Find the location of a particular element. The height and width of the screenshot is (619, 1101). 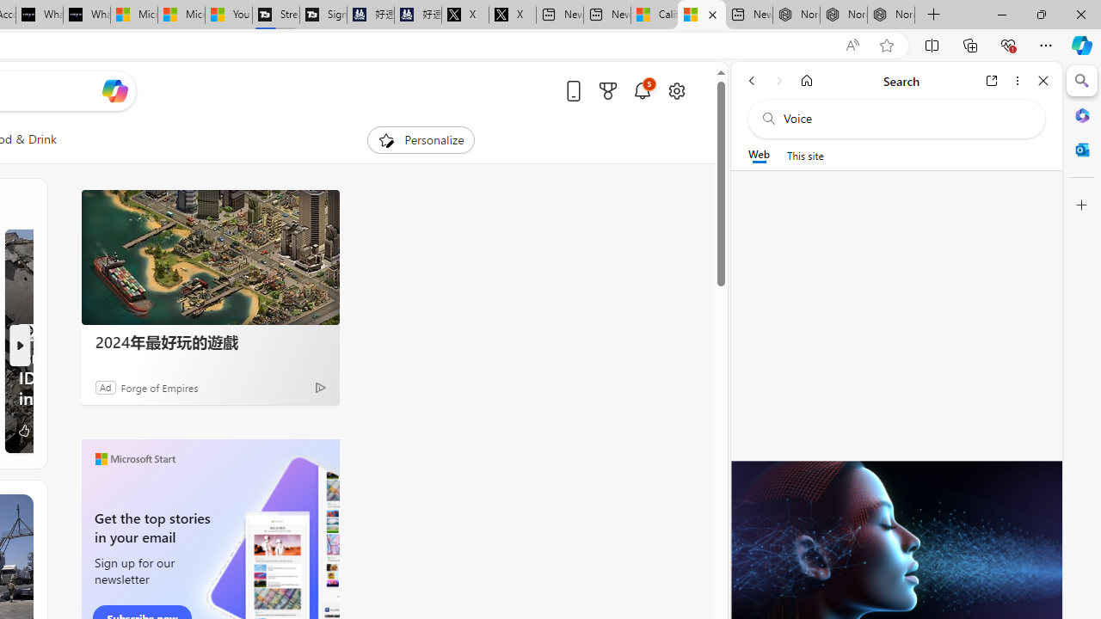

Forward is located at coordinates (779, 81).